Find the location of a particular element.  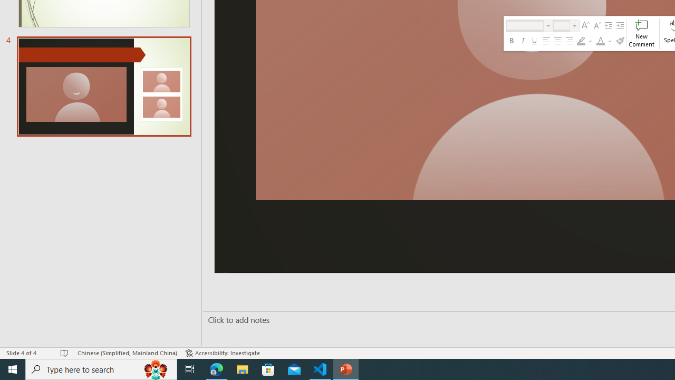

Bold is located at coordinates (511, 41).